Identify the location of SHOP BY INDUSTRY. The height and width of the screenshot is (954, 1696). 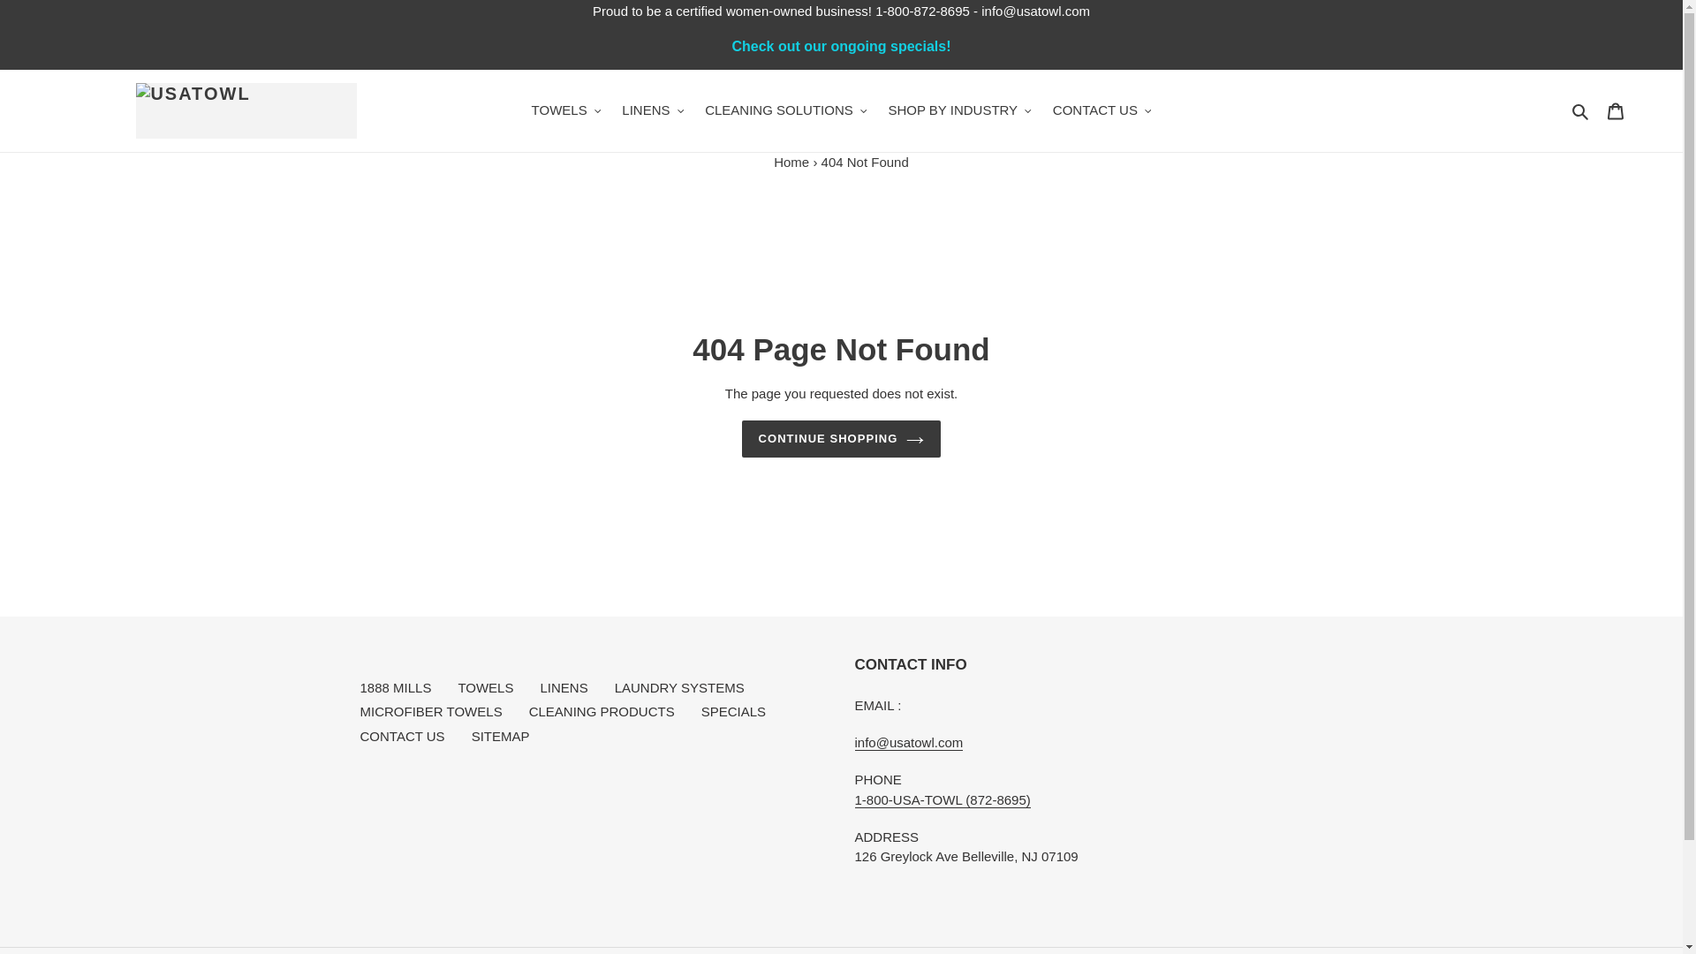
(958, 111).